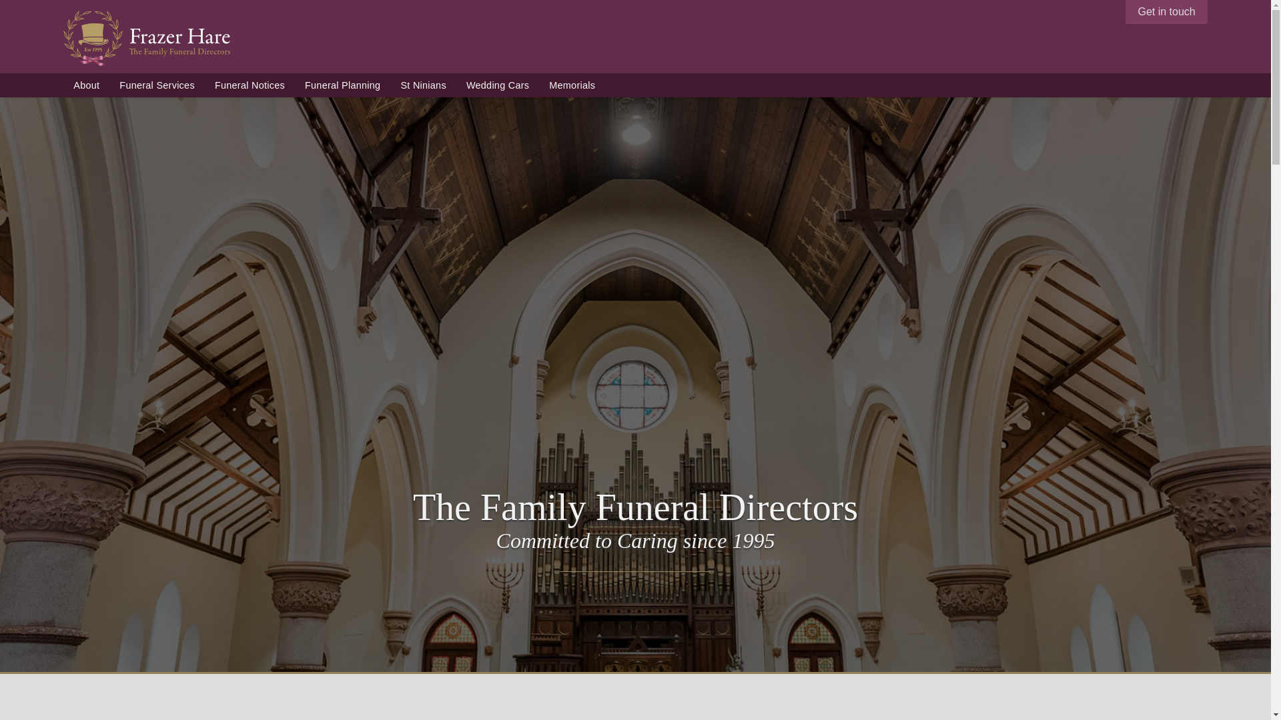 The height and width of the screenshot is (720, 1281). Describe the element at coordinates (423, 85) in the screenshot. I see `St Ninians` at that location.